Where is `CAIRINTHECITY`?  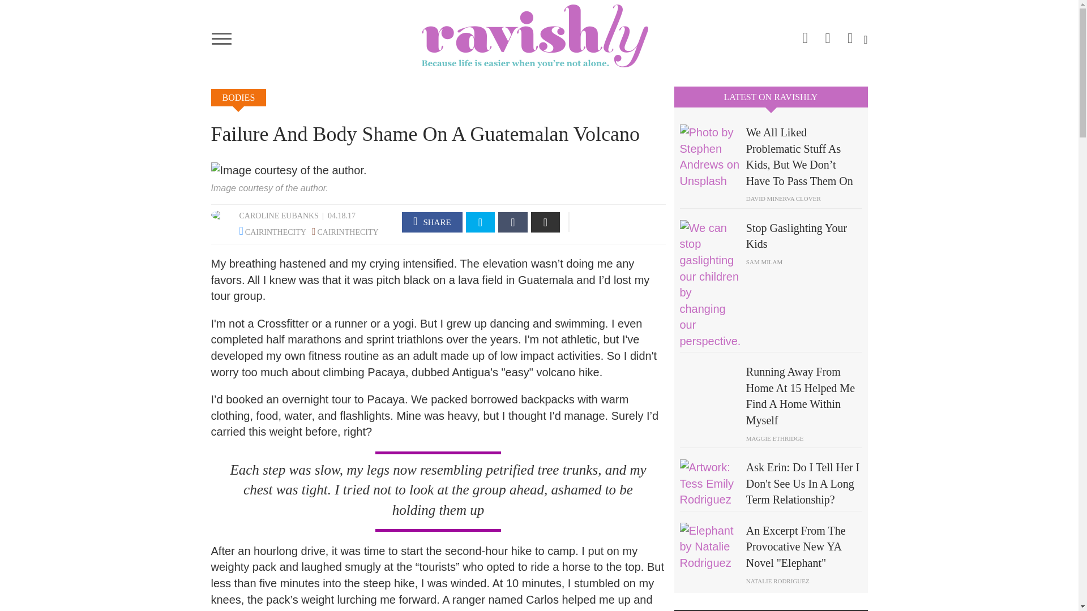 CAIRINTHECITY is located at coordinates (276, 232).